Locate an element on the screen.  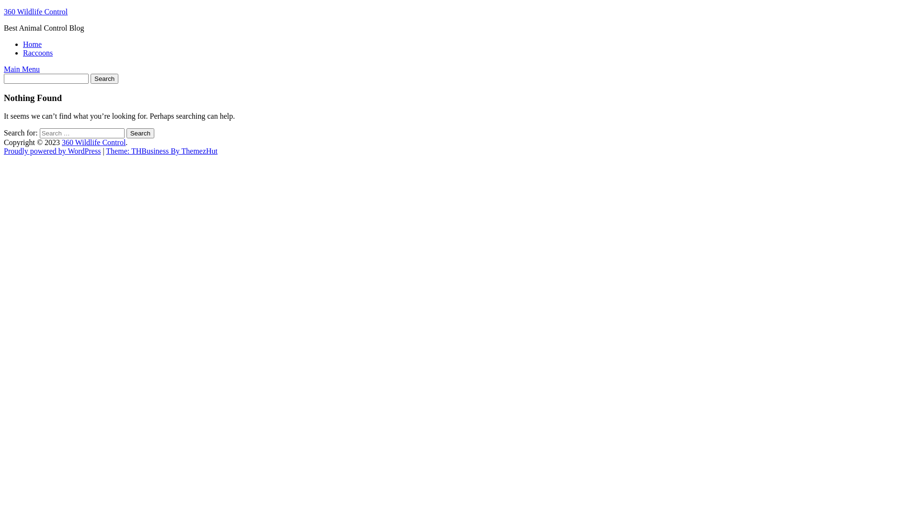
Search is located at coordinates (104, 79).